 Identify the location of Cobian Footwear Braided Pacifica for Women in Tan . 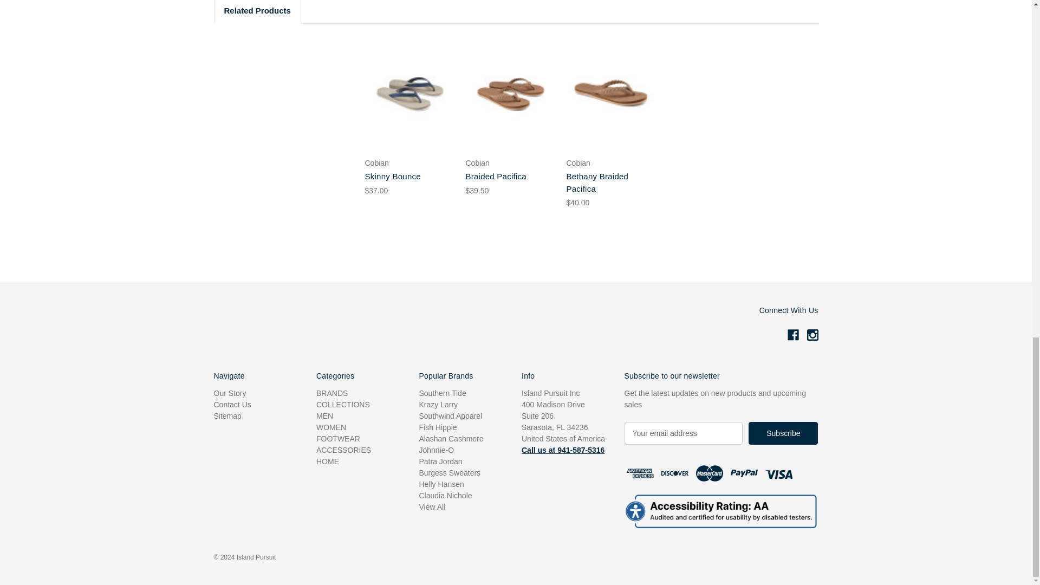
(510, 93).